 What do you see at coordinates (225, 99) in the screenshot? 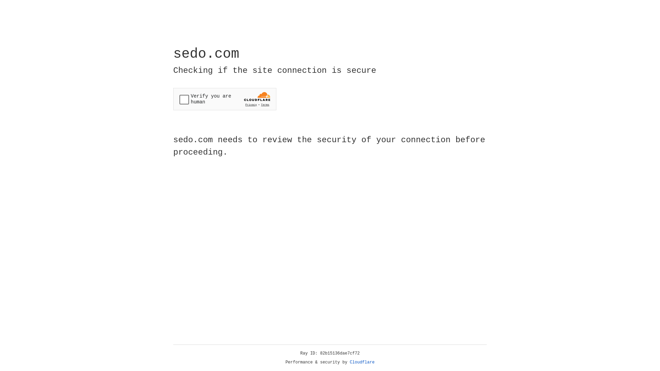
I see `Widget containing a Cloudflare security challenge` at bounding box center [225, 99].